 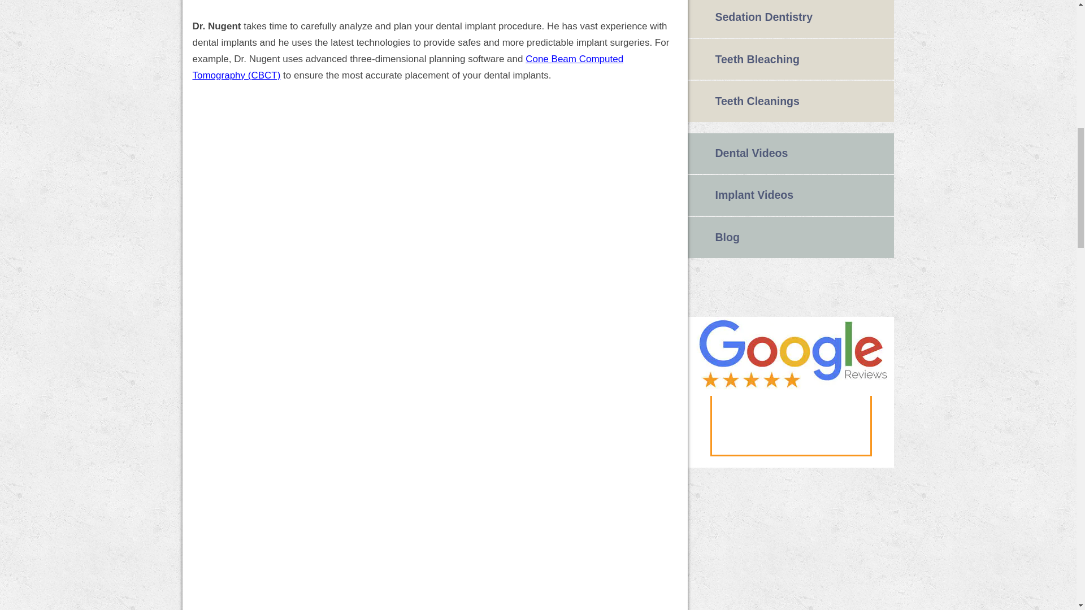 I want to click on Sedation Dentistry, so click(x=791, y=19).